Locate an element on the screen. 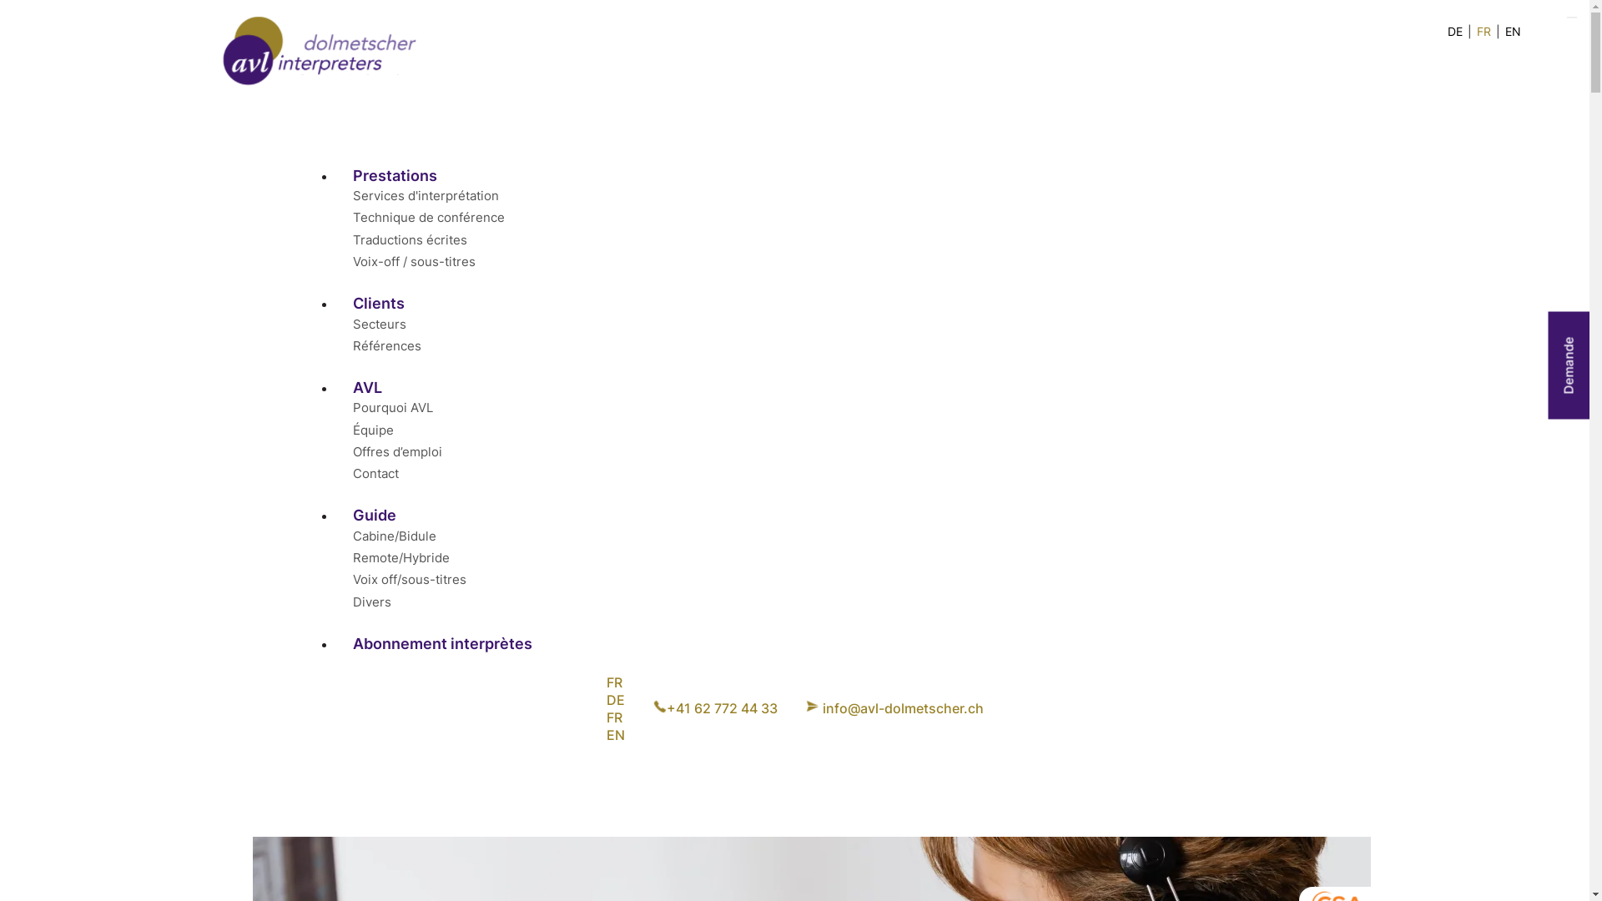 This screenshot has width=1602, height=901. Remote/Hybride is located at coordinates (400, 558).